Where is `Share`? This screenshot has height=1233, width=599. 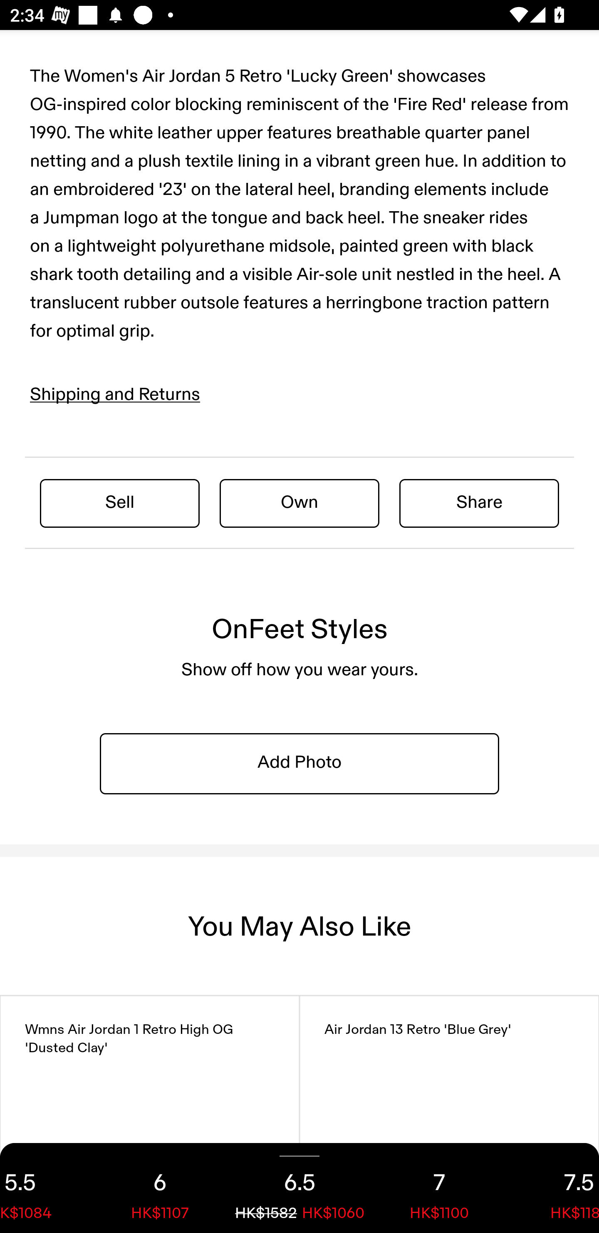 Share is located at coordinates (479, 503).